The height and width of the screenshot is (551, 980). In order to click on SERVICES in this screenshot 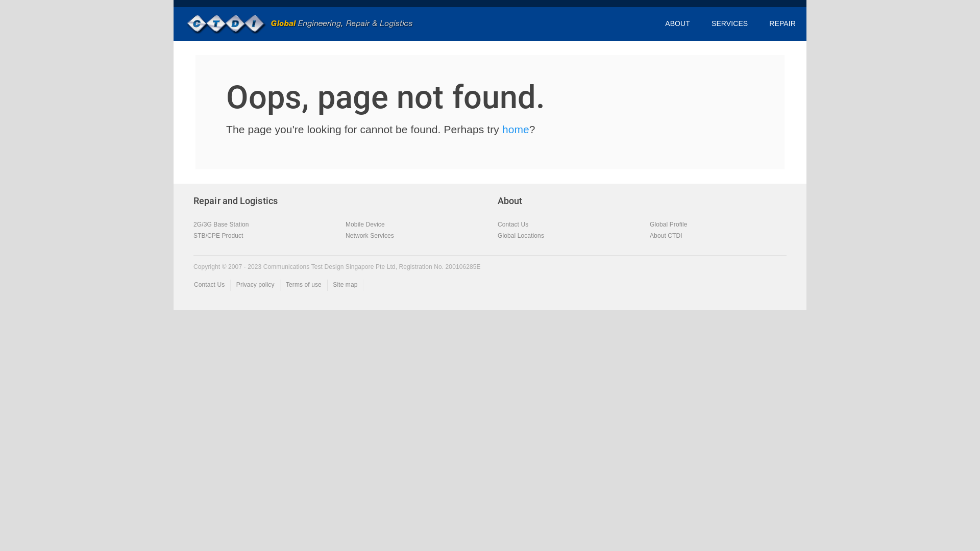, I will do `click(730, 24)`.